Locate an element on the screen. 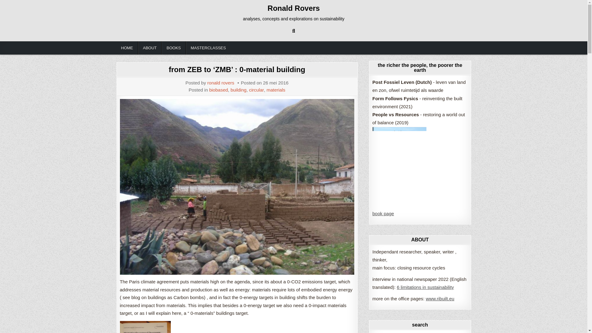 This screenshot has height=333, width=592. ronald rovers is located at coordinates (221, 83).